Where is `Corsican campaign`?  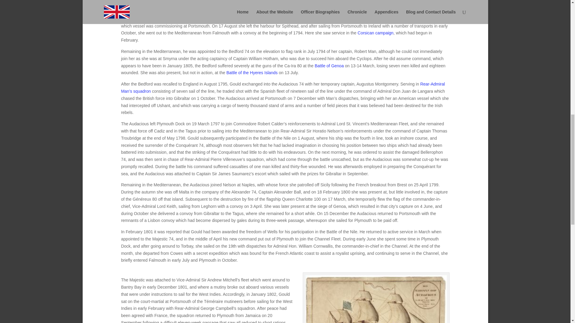 Corsican campaign is located at coordinates (376, 33).